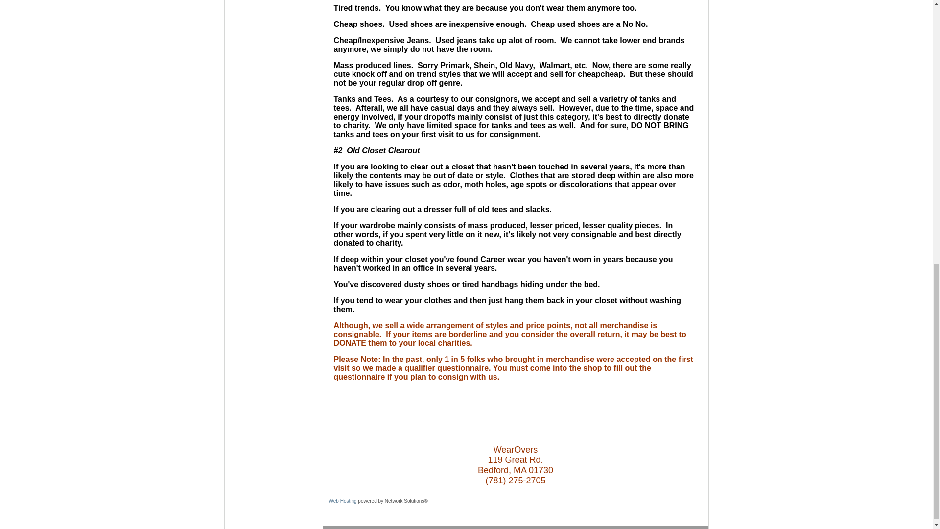 The image size is (940, 529). Describe the element at coordinates (343, 501) in the screenshot. I see `Web hosting` at that location.